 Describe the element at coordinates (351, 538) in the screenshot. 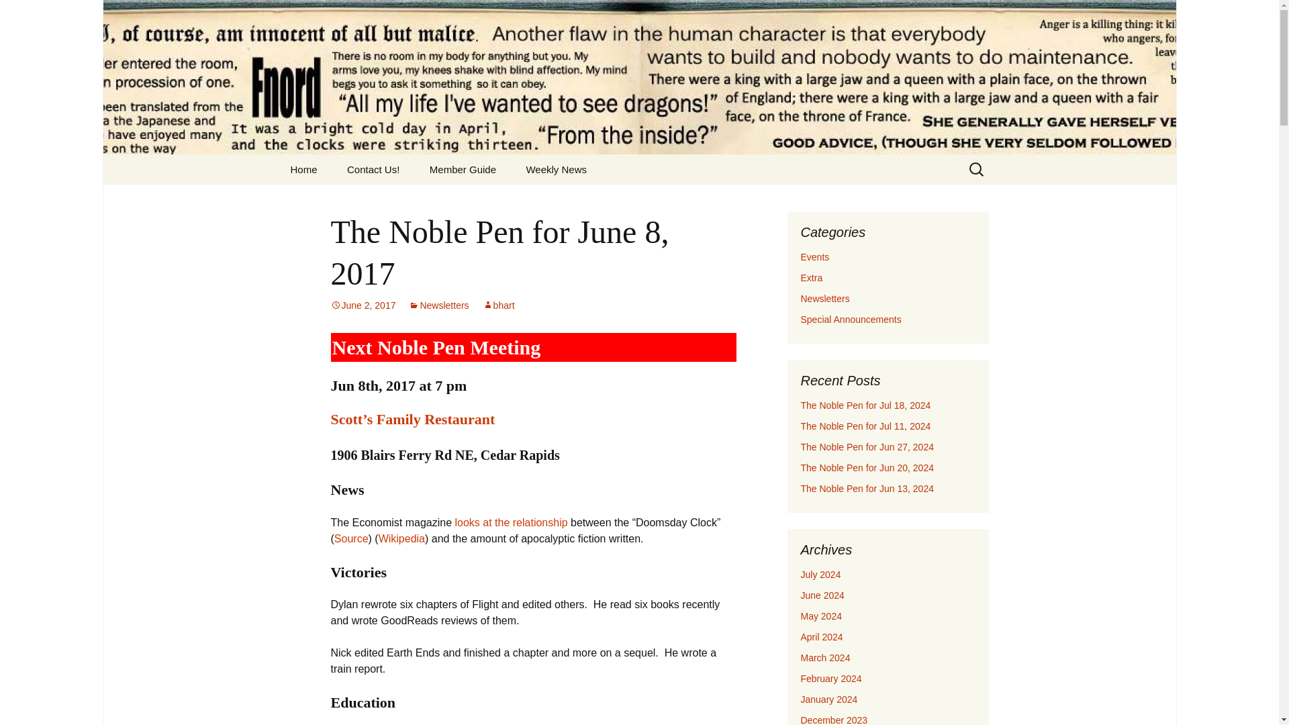

I see `Source` at that location.